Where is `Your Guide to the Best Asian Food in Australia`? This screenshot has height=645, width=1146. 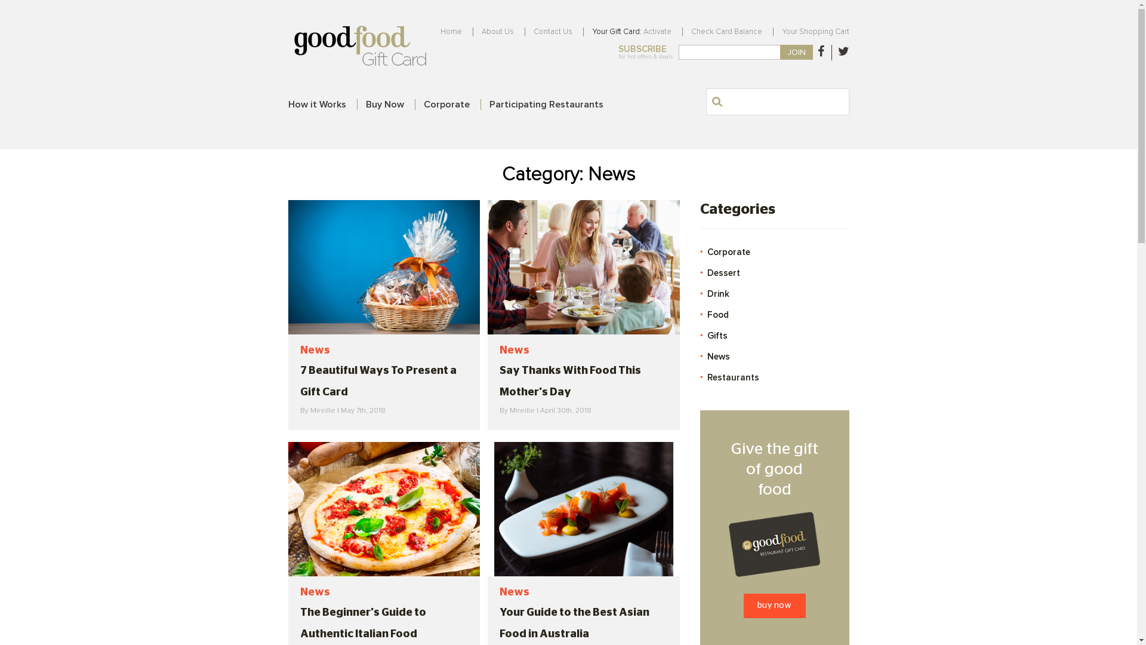 Your Guide to the Best Asian Food in Australia is located at coordinates (574, 623).